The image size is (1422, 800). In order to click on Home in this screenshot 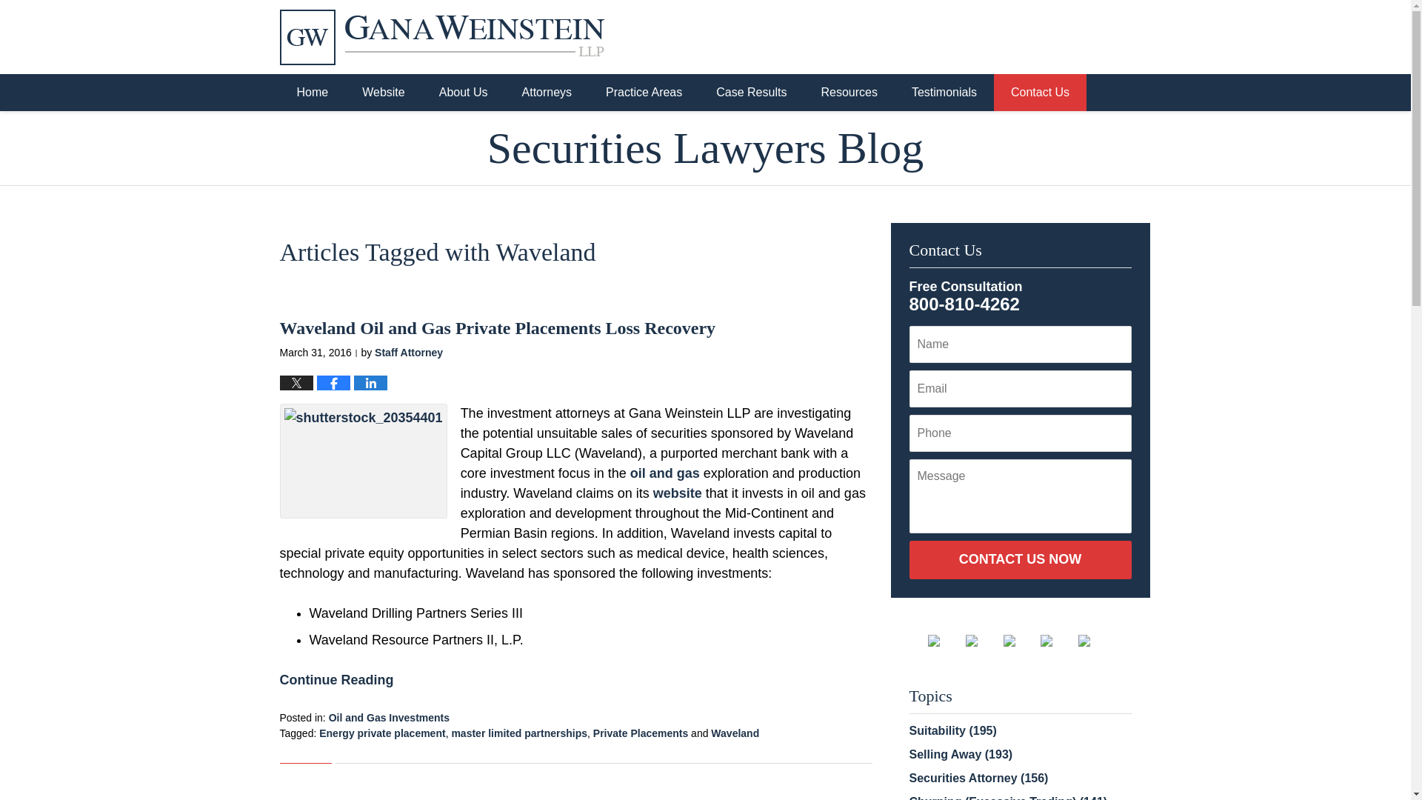, I will do `click(313, 93)`.